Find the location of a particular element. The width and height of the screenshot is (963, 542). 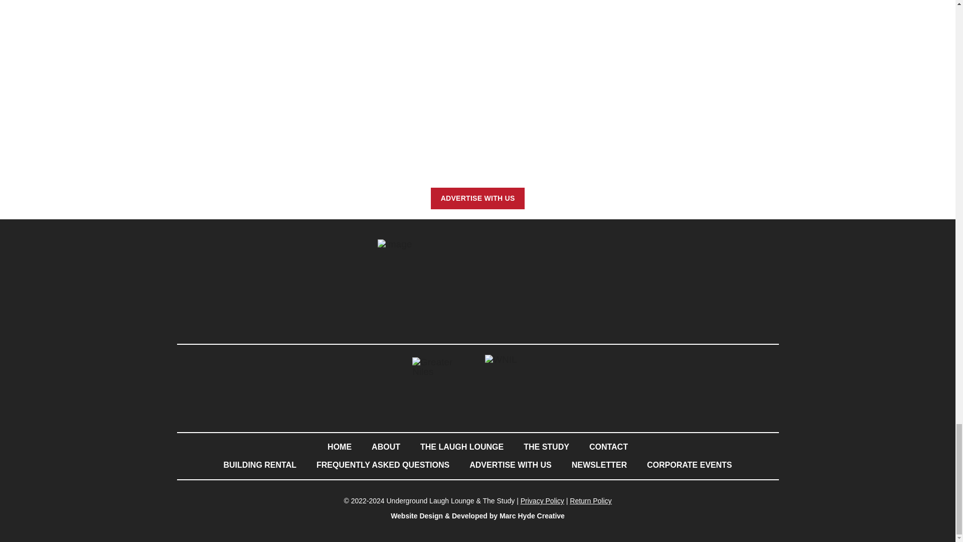

ADVERTISE WITH US is located at coordinates (477, 198).